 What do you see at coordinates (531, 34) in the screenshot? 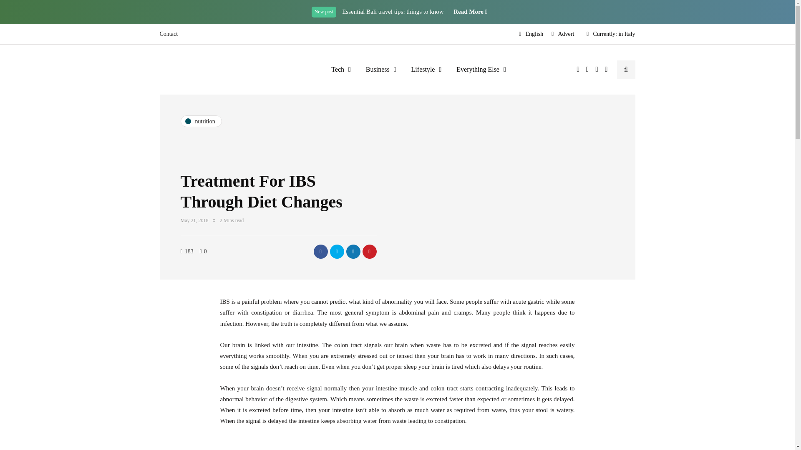
I see `English` at bounding box center [531, 34].